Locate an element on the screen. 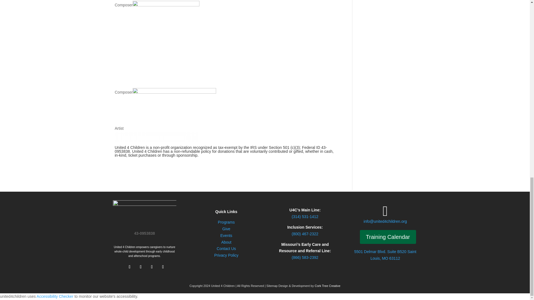 This screenshot has width=534, height=300. Follow on X is located at coordinates (141, 267).